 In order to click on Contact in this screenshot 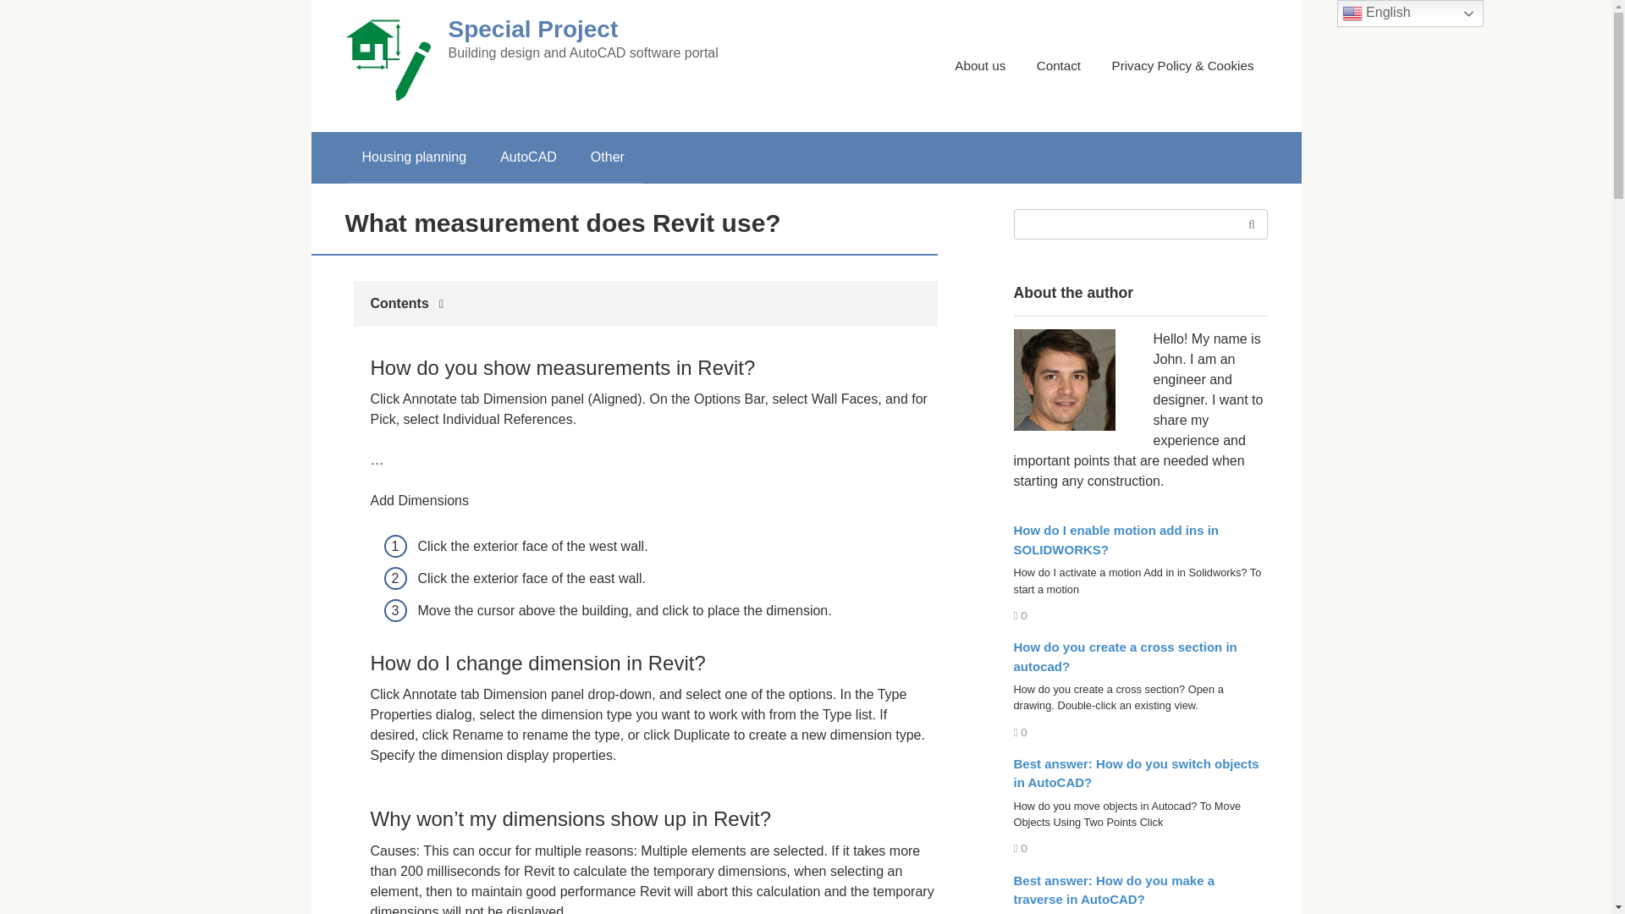, I will do `click(1058, 66)`.